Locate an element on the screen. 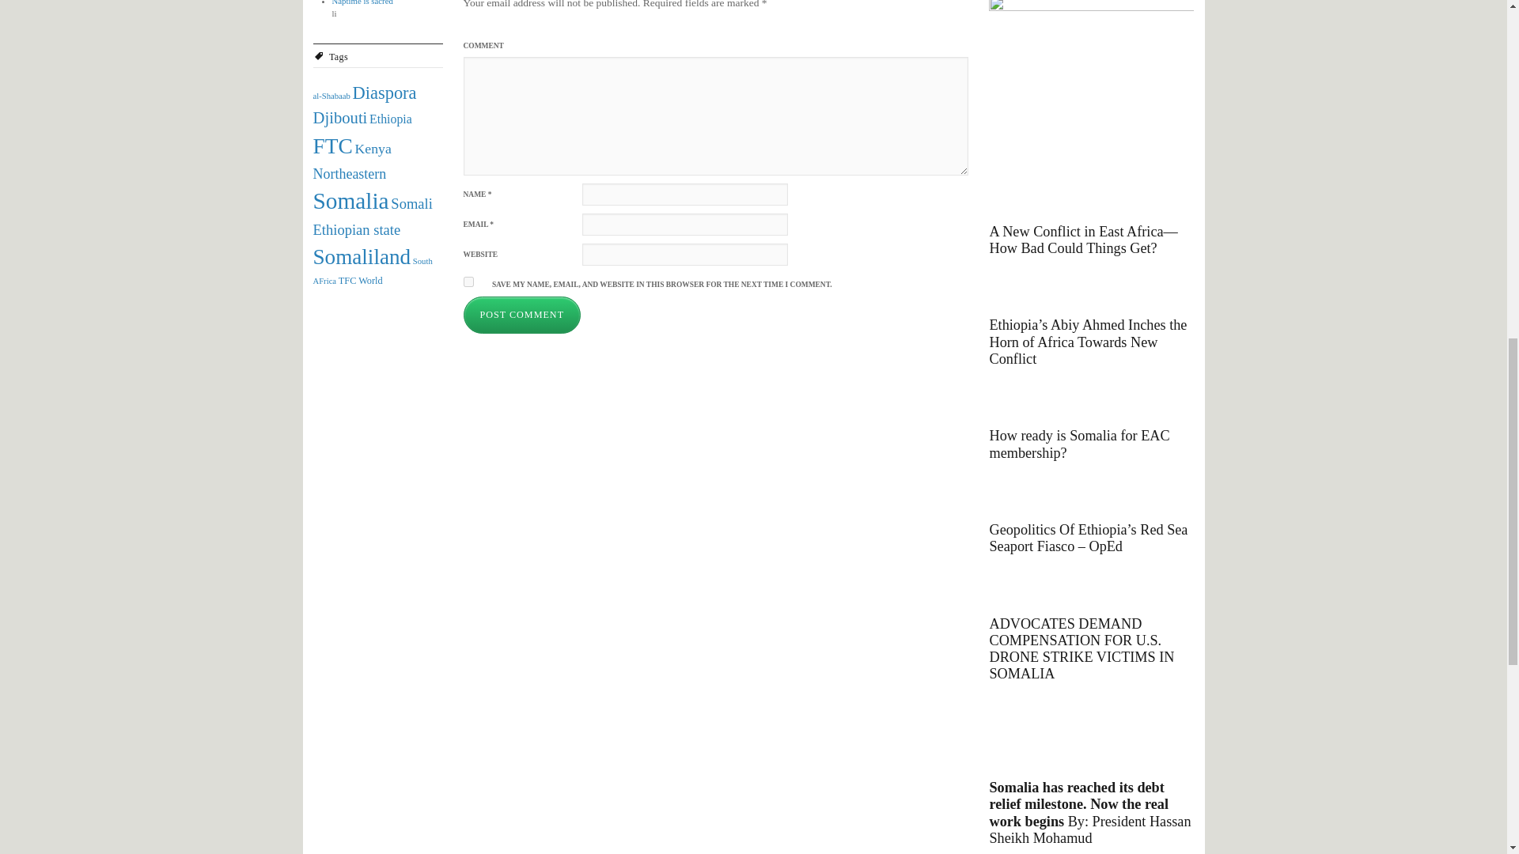  Naptime is sacred is located at coordinates (362, 2).